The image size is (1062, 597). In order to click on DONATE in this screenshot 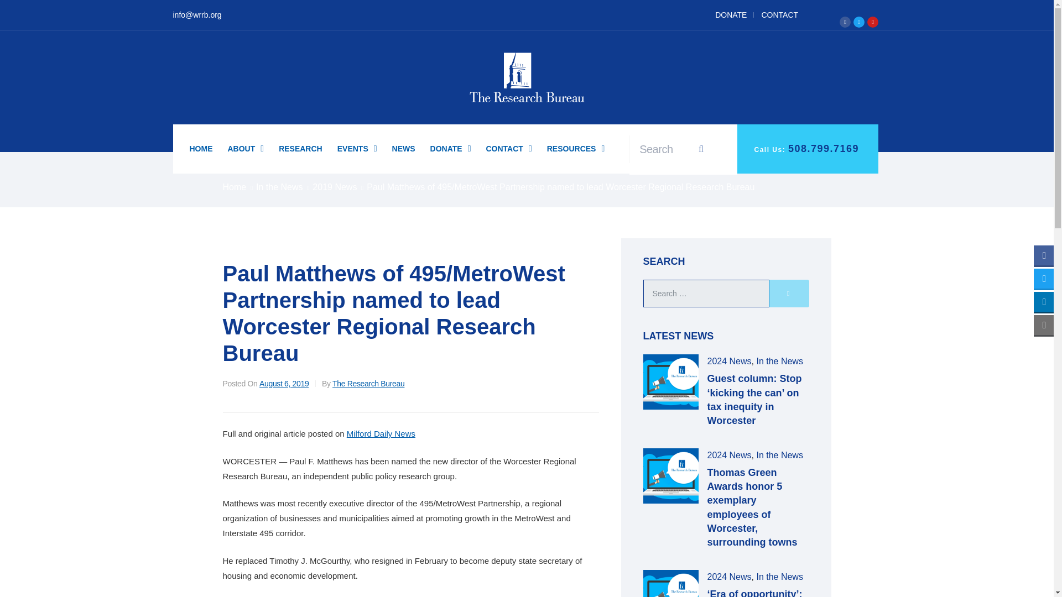, I will do `click(450, 148)`.